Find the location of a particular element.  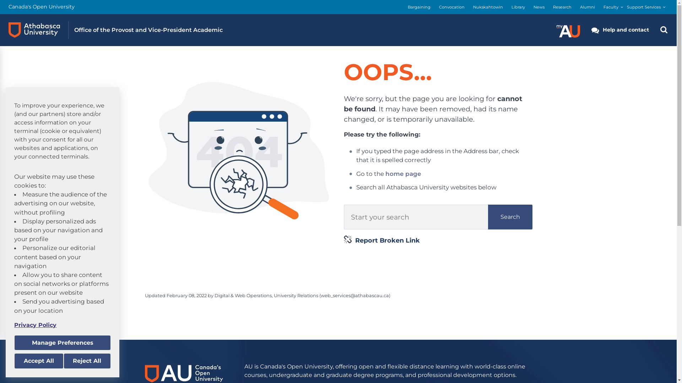

Support Services is located at coordinates (644, 7).